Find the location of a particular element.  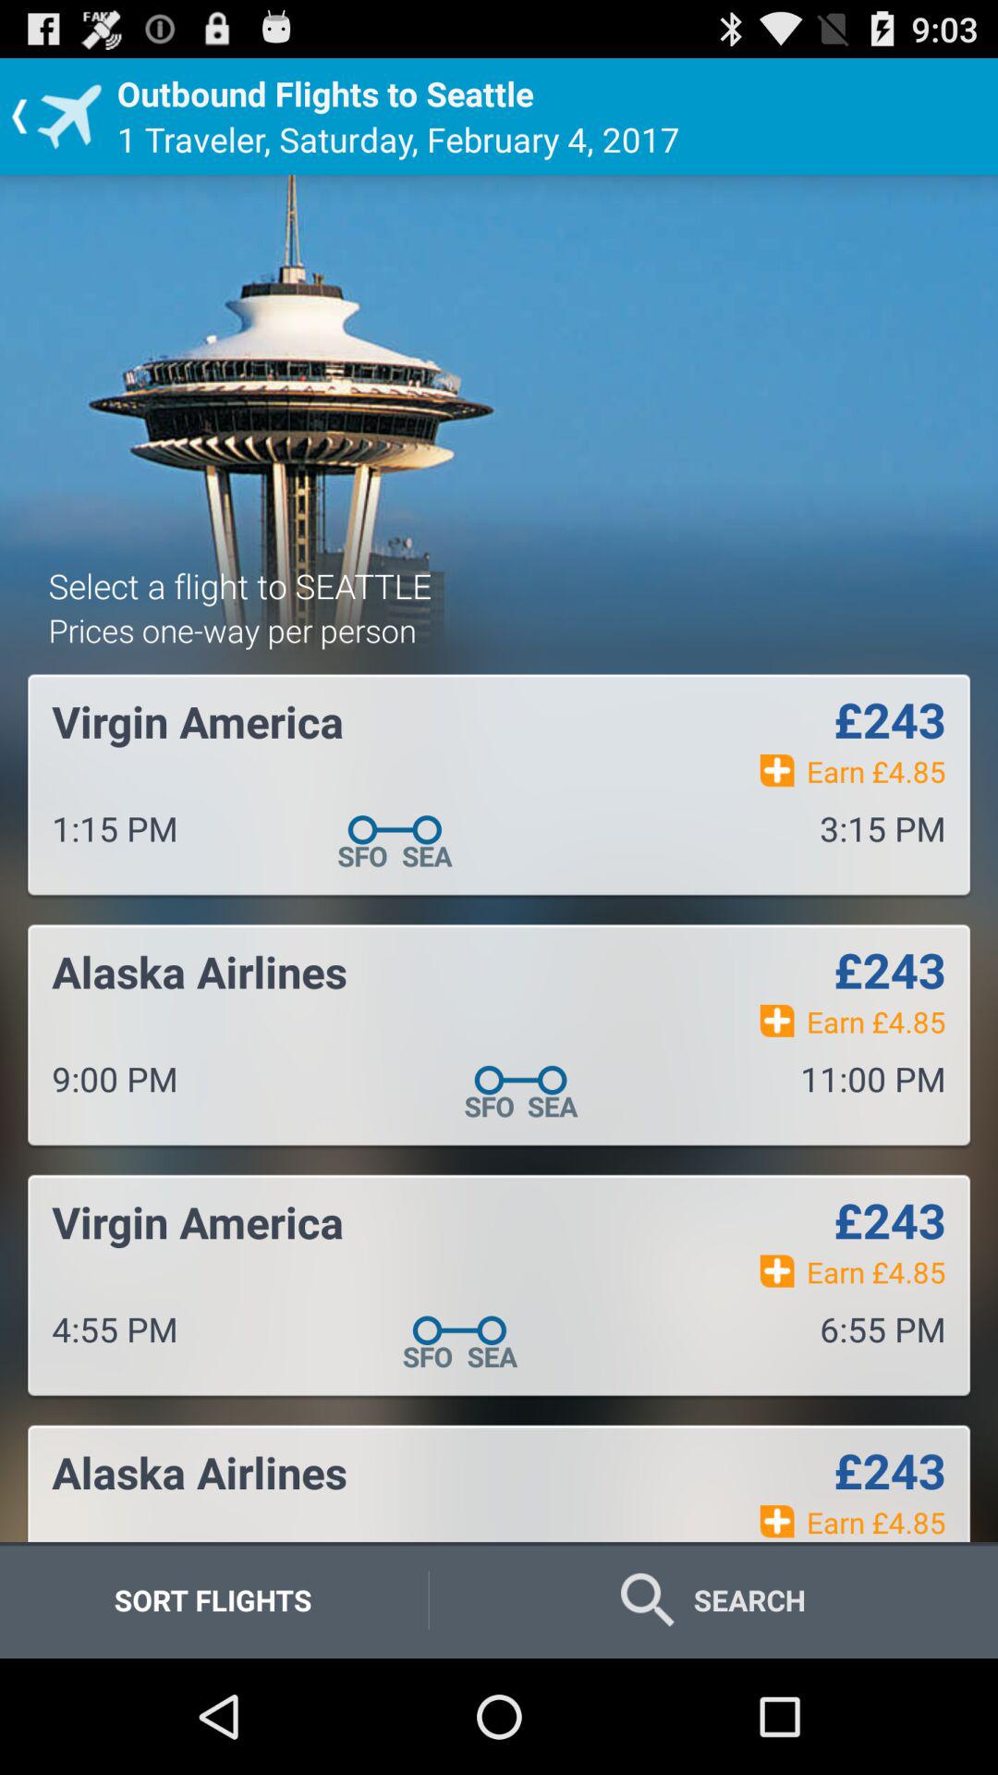

click the sort flights icon is located at coordinates (213, 1599).